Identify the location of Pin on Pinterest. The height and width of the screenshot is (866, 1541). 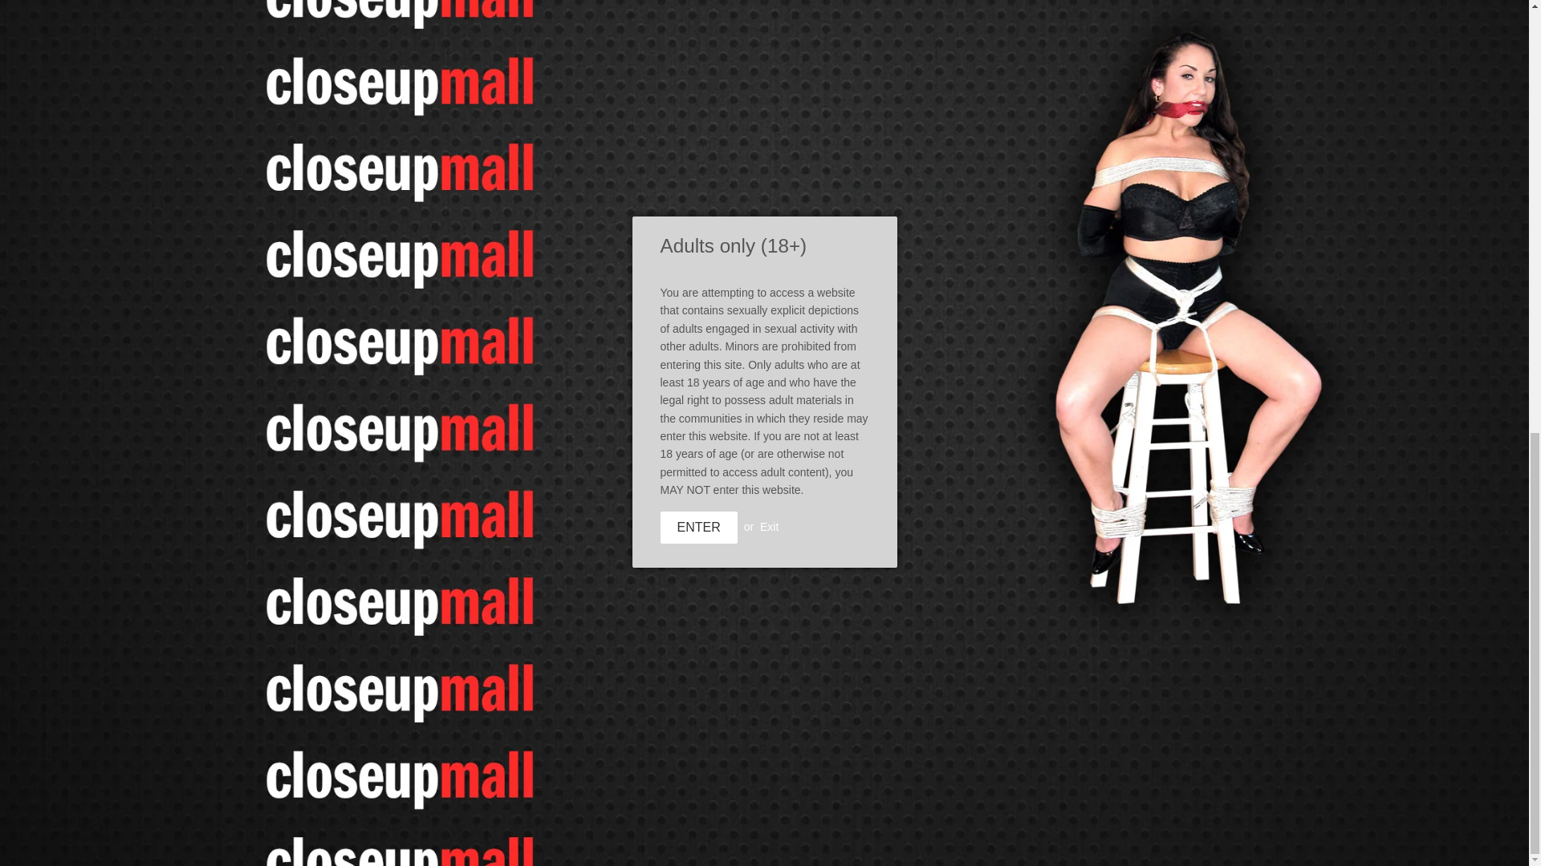
(851, 532).